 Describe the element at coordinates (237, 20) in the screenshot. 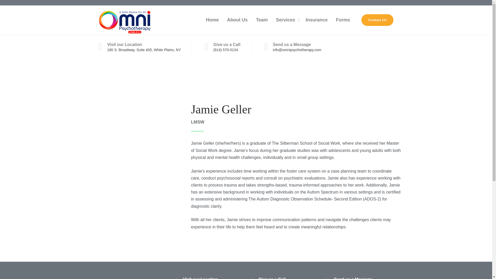

I see `About Us` at that location.